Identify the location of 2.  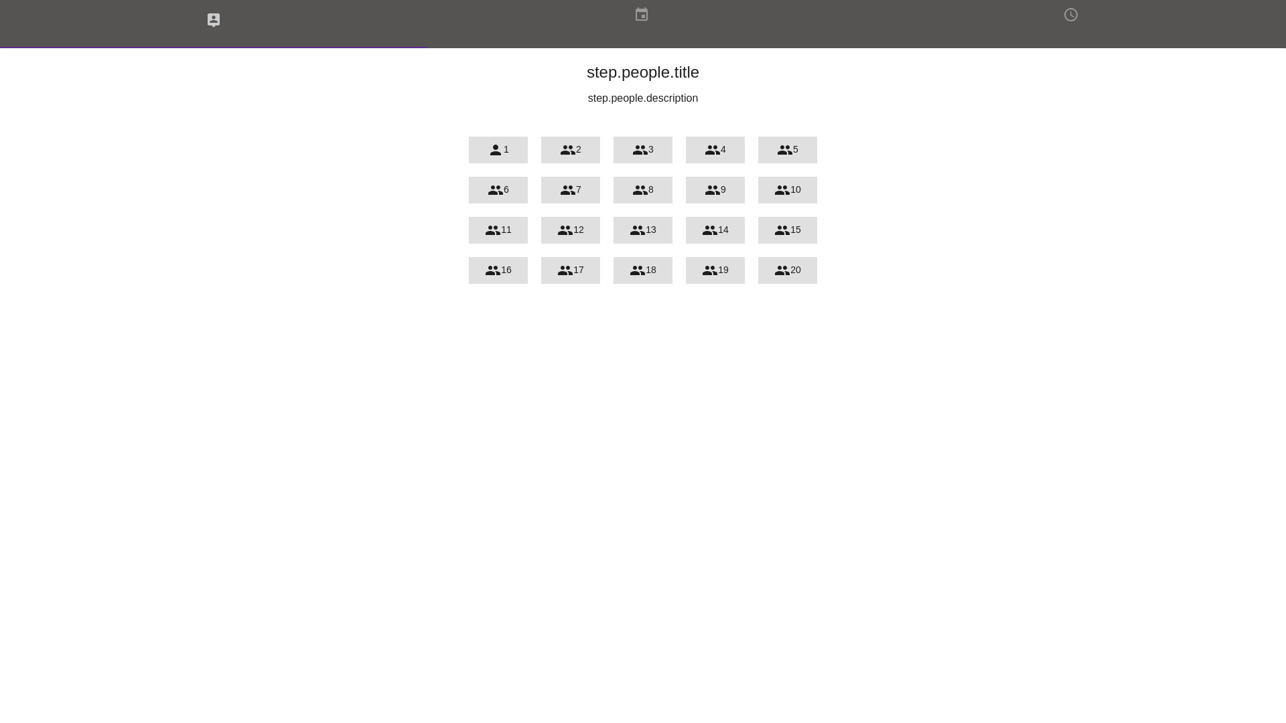
(571, 150).